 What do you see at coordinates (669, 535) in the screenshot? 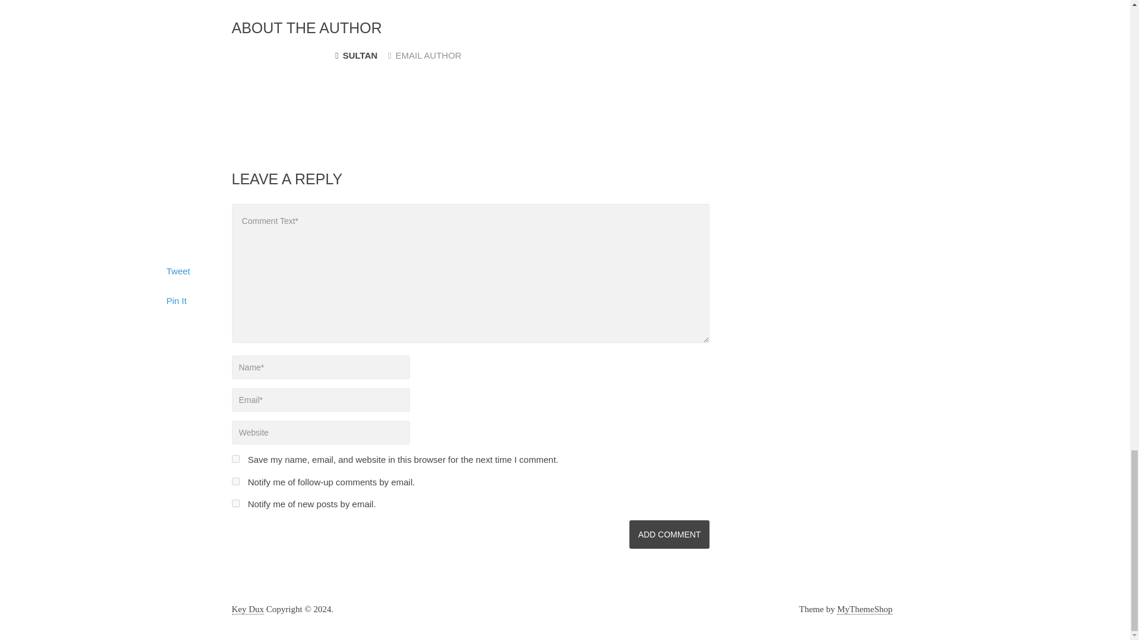
I see `Add Comment` at bounding box center [669, 535].